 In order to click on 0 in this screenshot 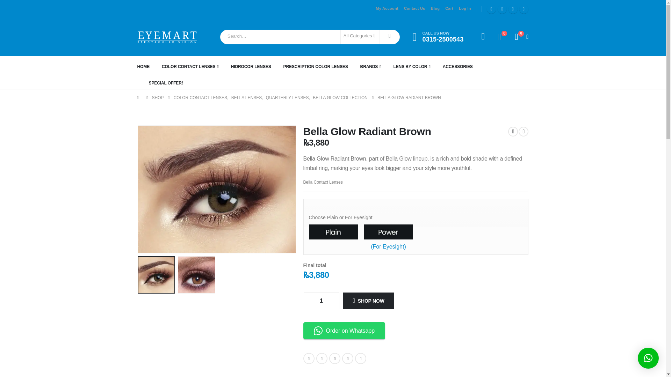, I will do `click(513, 9)`.